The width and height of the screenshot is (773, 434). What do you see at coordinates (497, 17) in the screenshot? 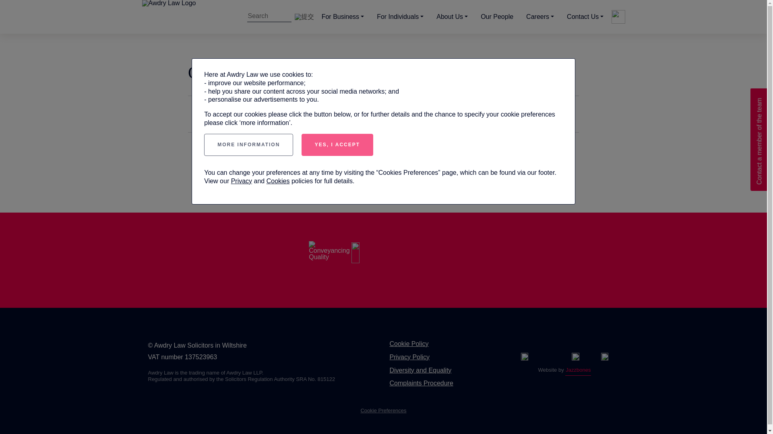
I see `Our People` at bounding box center [497, 17].